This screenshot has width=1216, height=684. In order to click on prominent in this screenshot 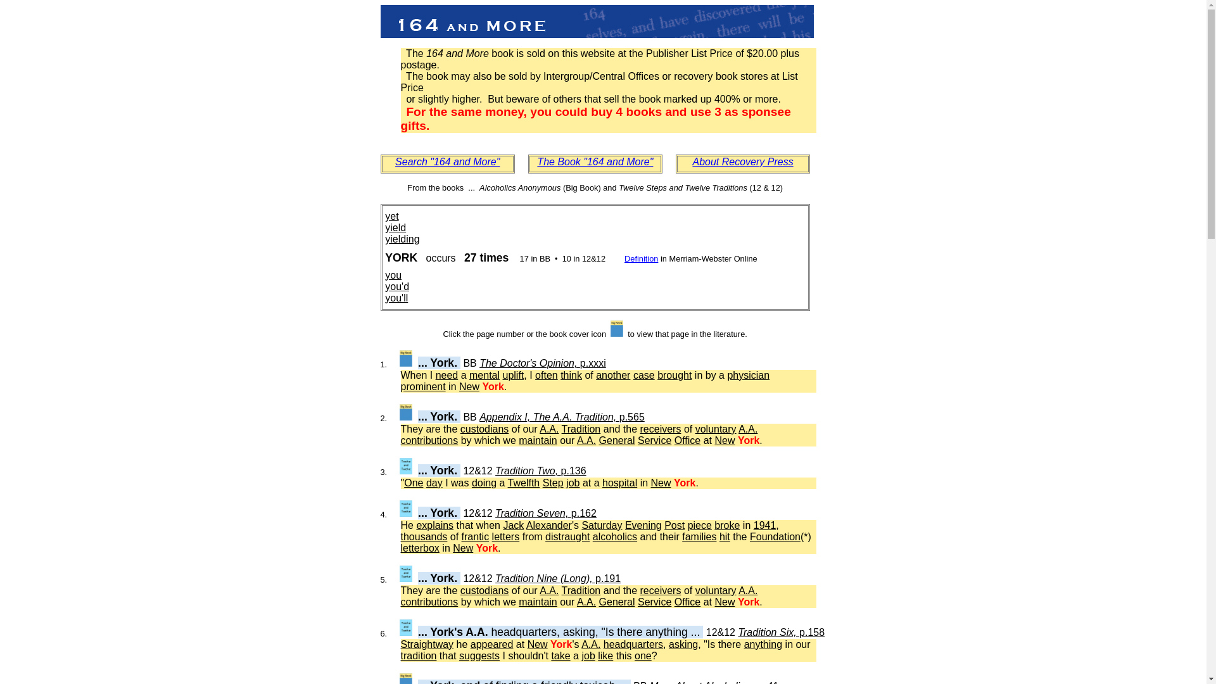, I will do `click(423, 386)`.